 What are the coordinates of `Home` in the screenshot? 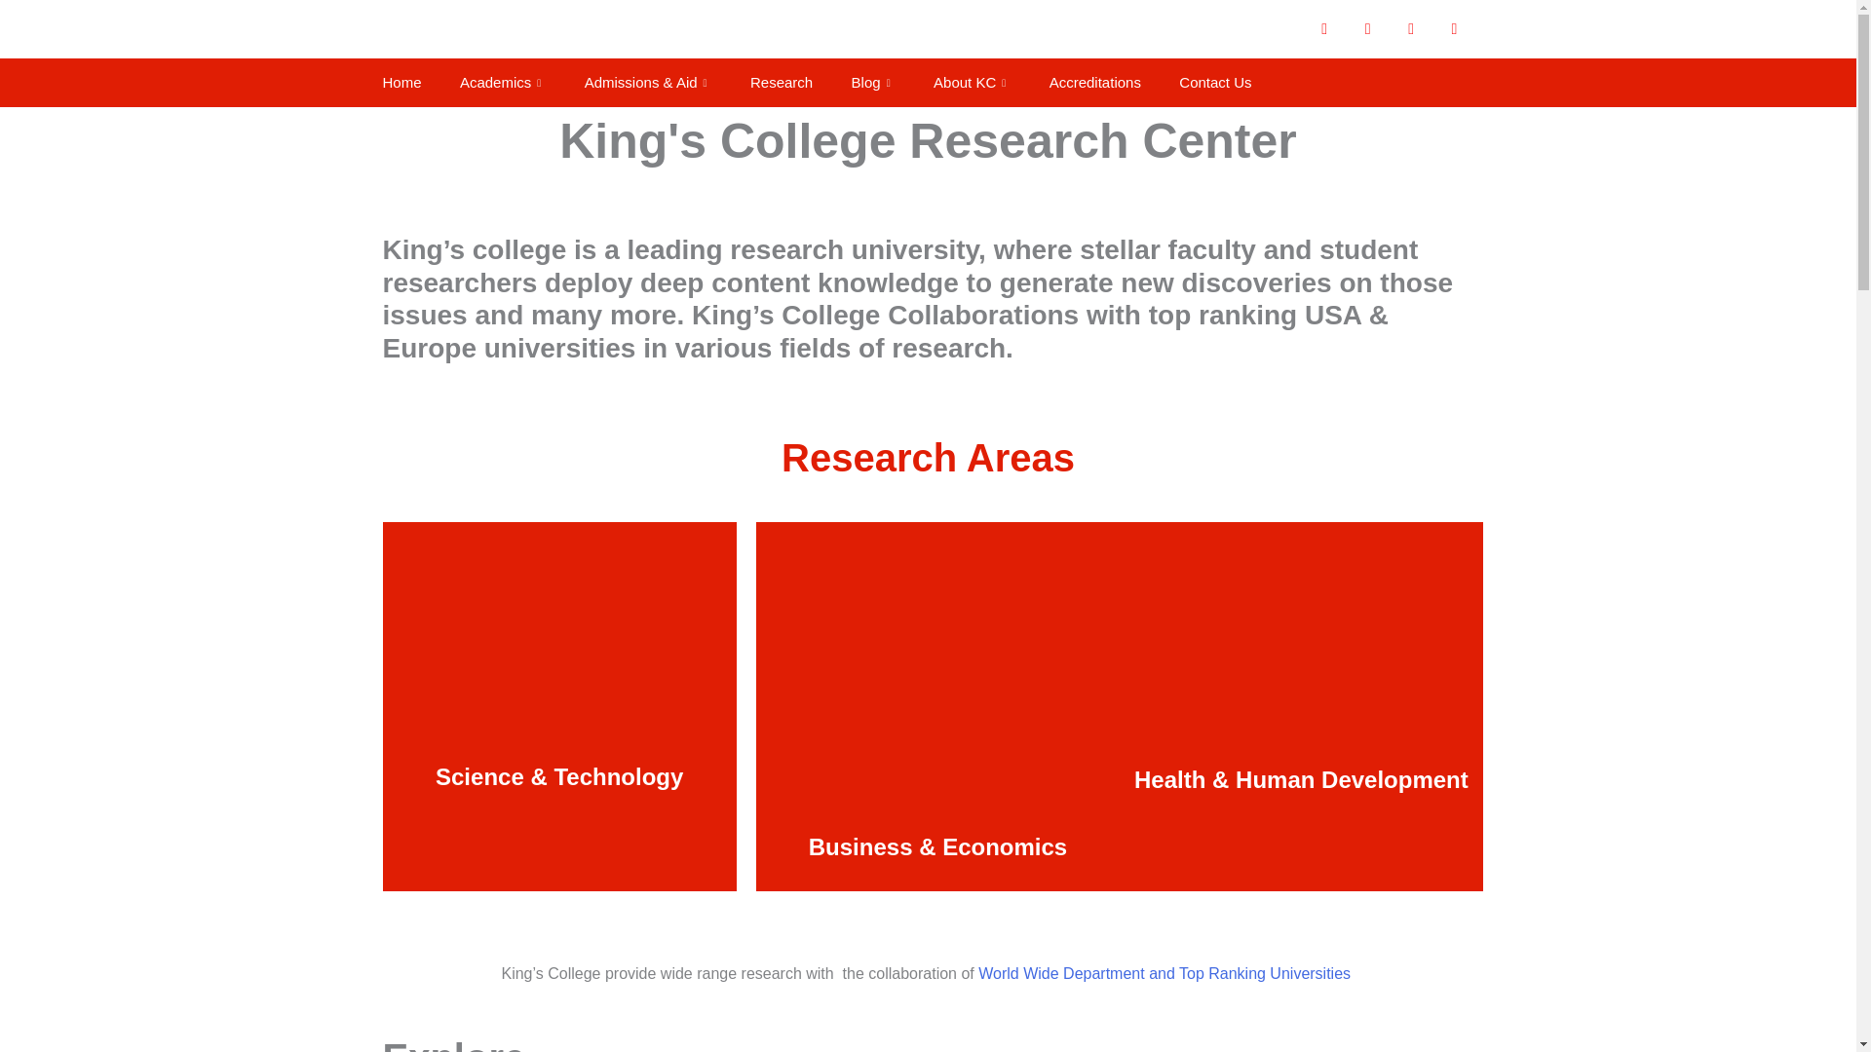 It's located at (401, 83).